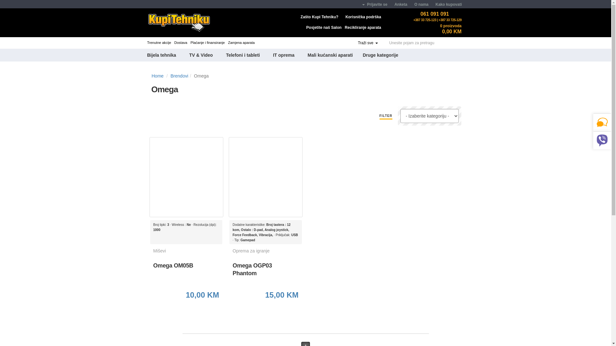  Describe the element at coordinates (363, 28) in the screenshot. I see `Recikliranje aparata` at that location.